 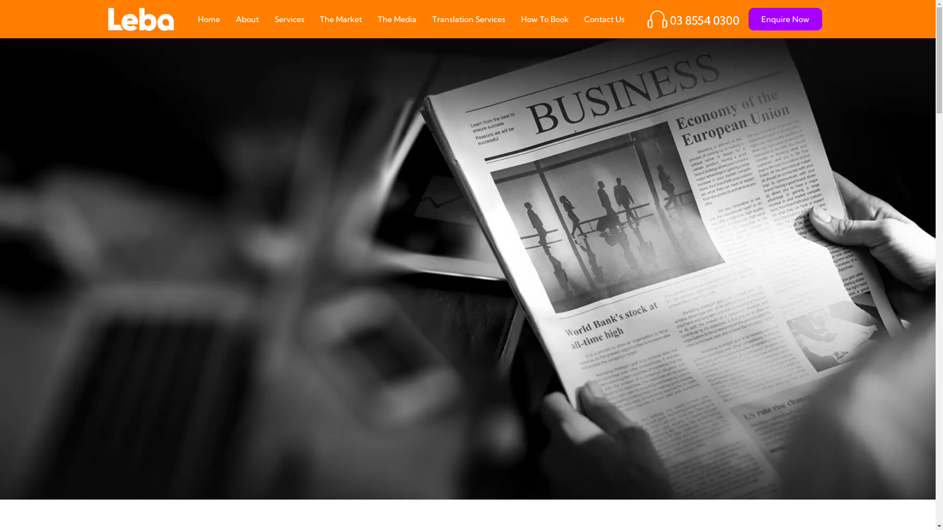 I want to click on The Media, so click(x=397, y=19).